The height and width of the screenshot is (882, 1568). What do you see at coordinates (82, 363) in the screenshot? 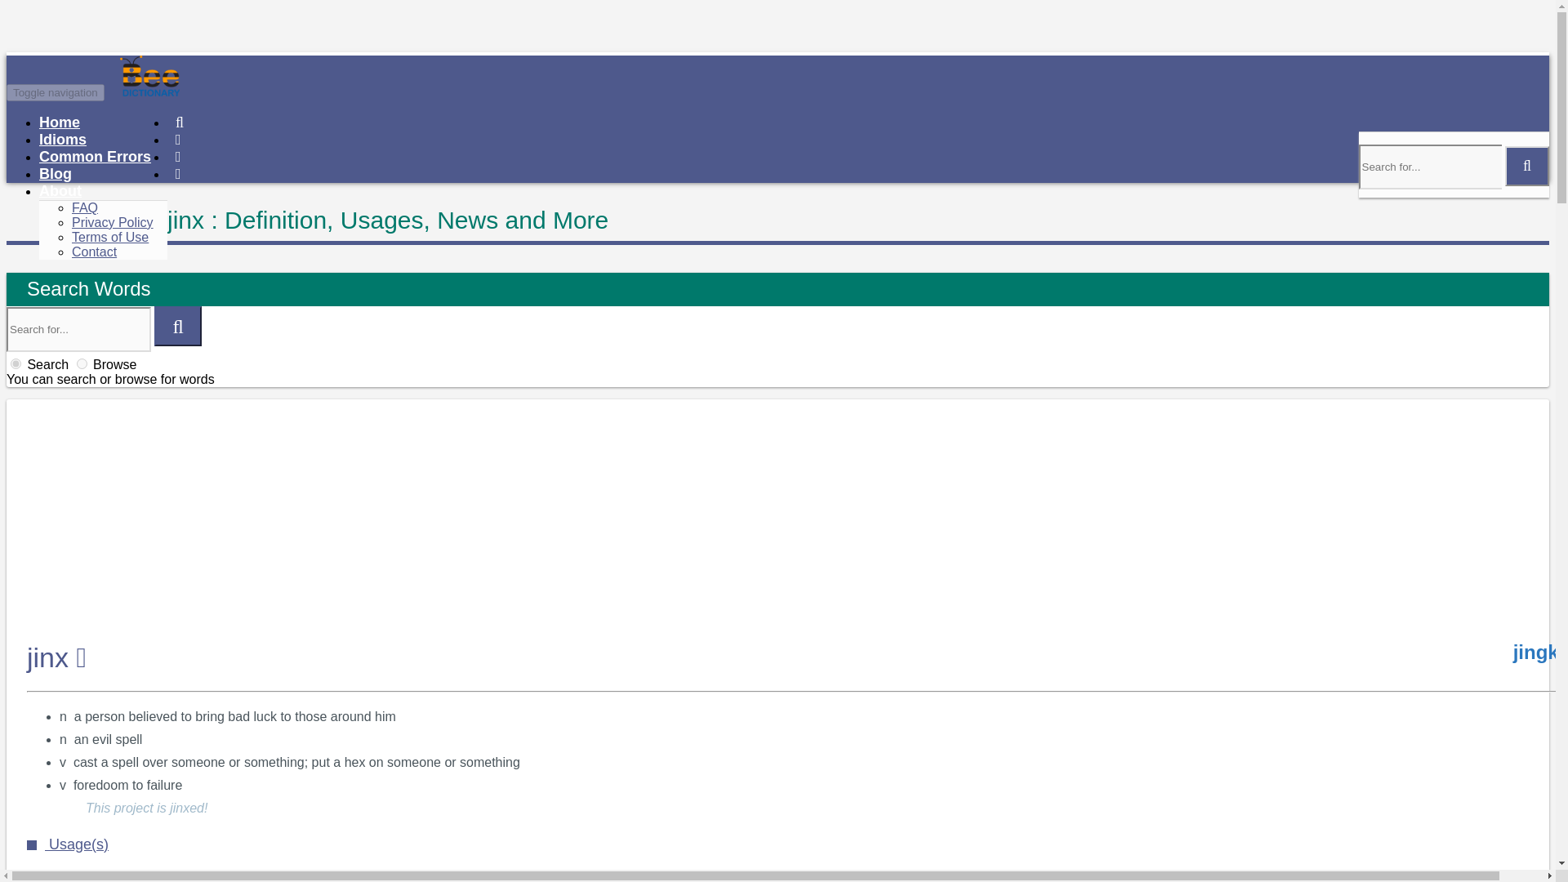
I see `browse` at bounding box center [82, 363].